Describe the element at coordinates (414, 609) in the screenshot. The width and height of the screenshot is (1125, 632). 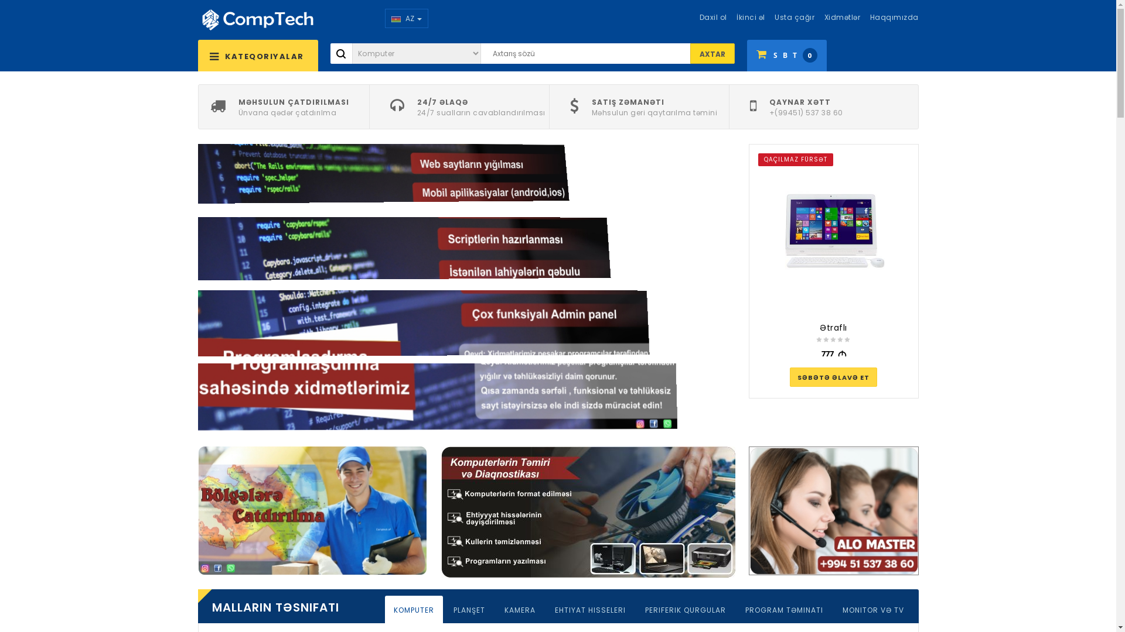
I see `KOMPUTER` at that location.